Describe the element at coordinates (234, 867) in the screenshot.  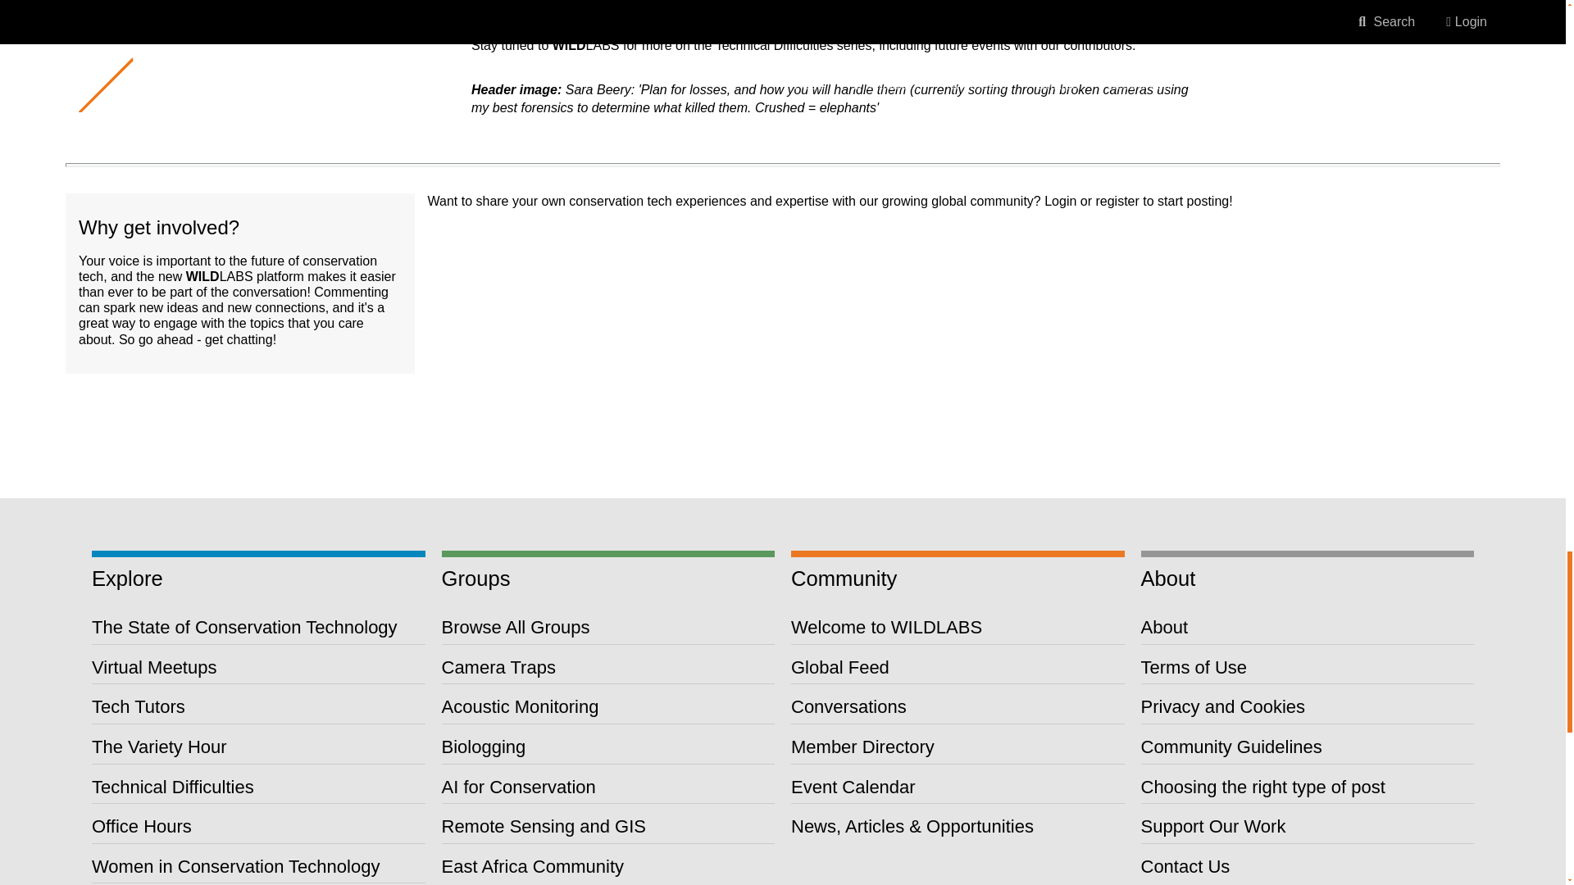
I see `Women in Conservation Technology` at that location.